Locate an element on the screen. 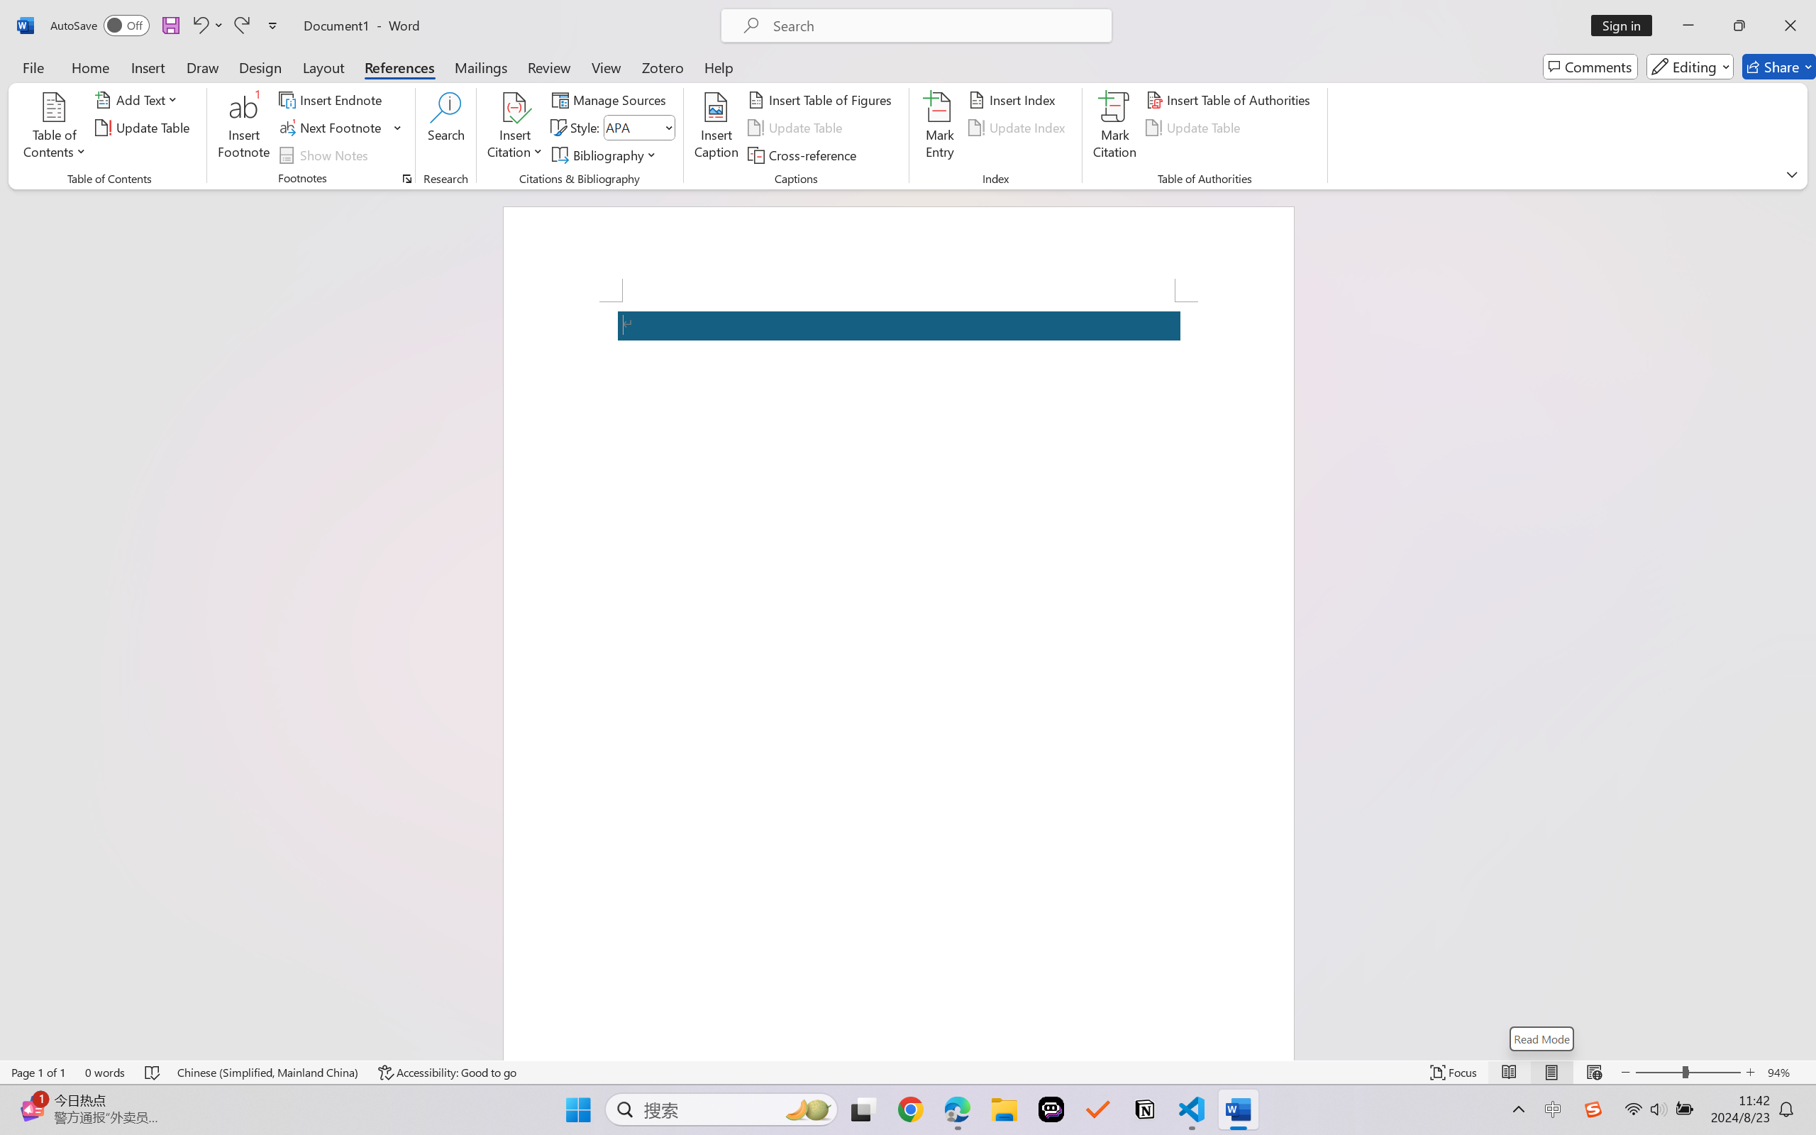  Undo Apply Quick Style Set is located at coordinates (199, 26).